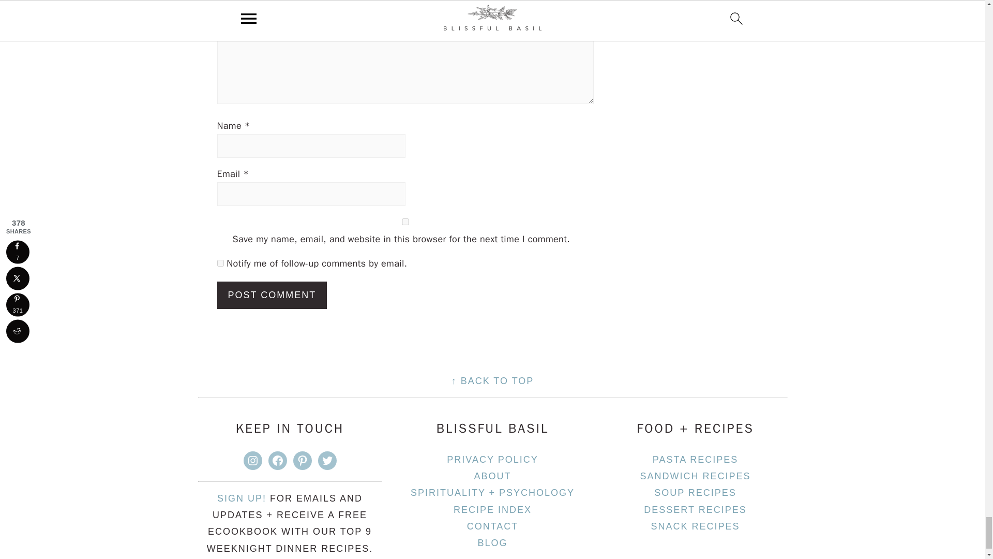  I want to click on Post Comment, so click(272, 295).